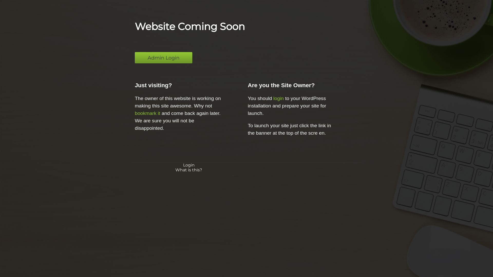 The height and width of the screenshot is (277, 493). Describe the element at coordinates (147, 113) in the screenshot. I see `bookmark it` at that location.